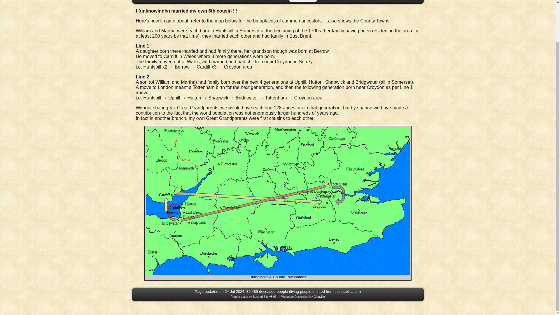 Image resolution: width=560 pixels, height=315 pixels. What do you see at coordinates (142, 1) in the screenshot?
I see `Home` at bounding box center [142, 1].